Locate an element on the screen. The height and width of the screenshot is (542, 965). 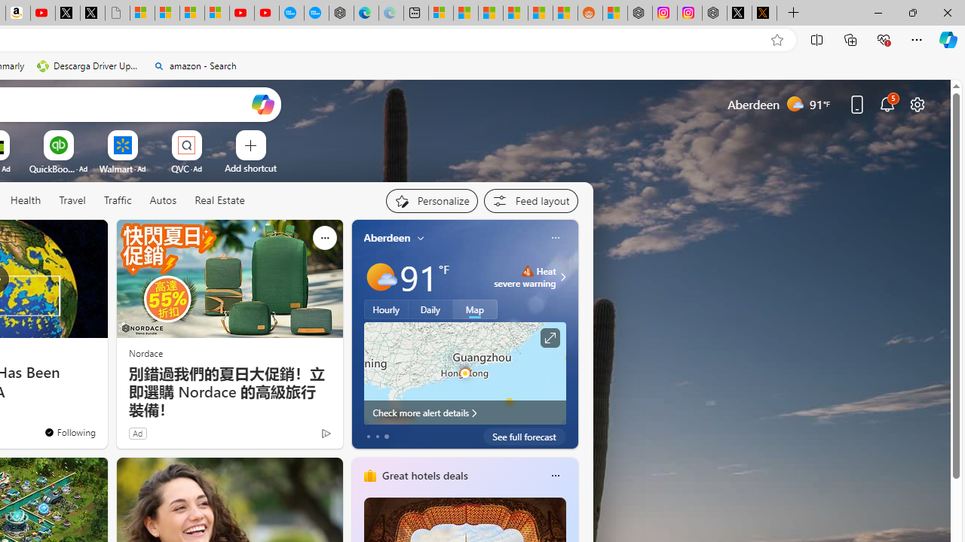
help.x.com | 524: A timeout occurred is located at coordinates (764, 14).